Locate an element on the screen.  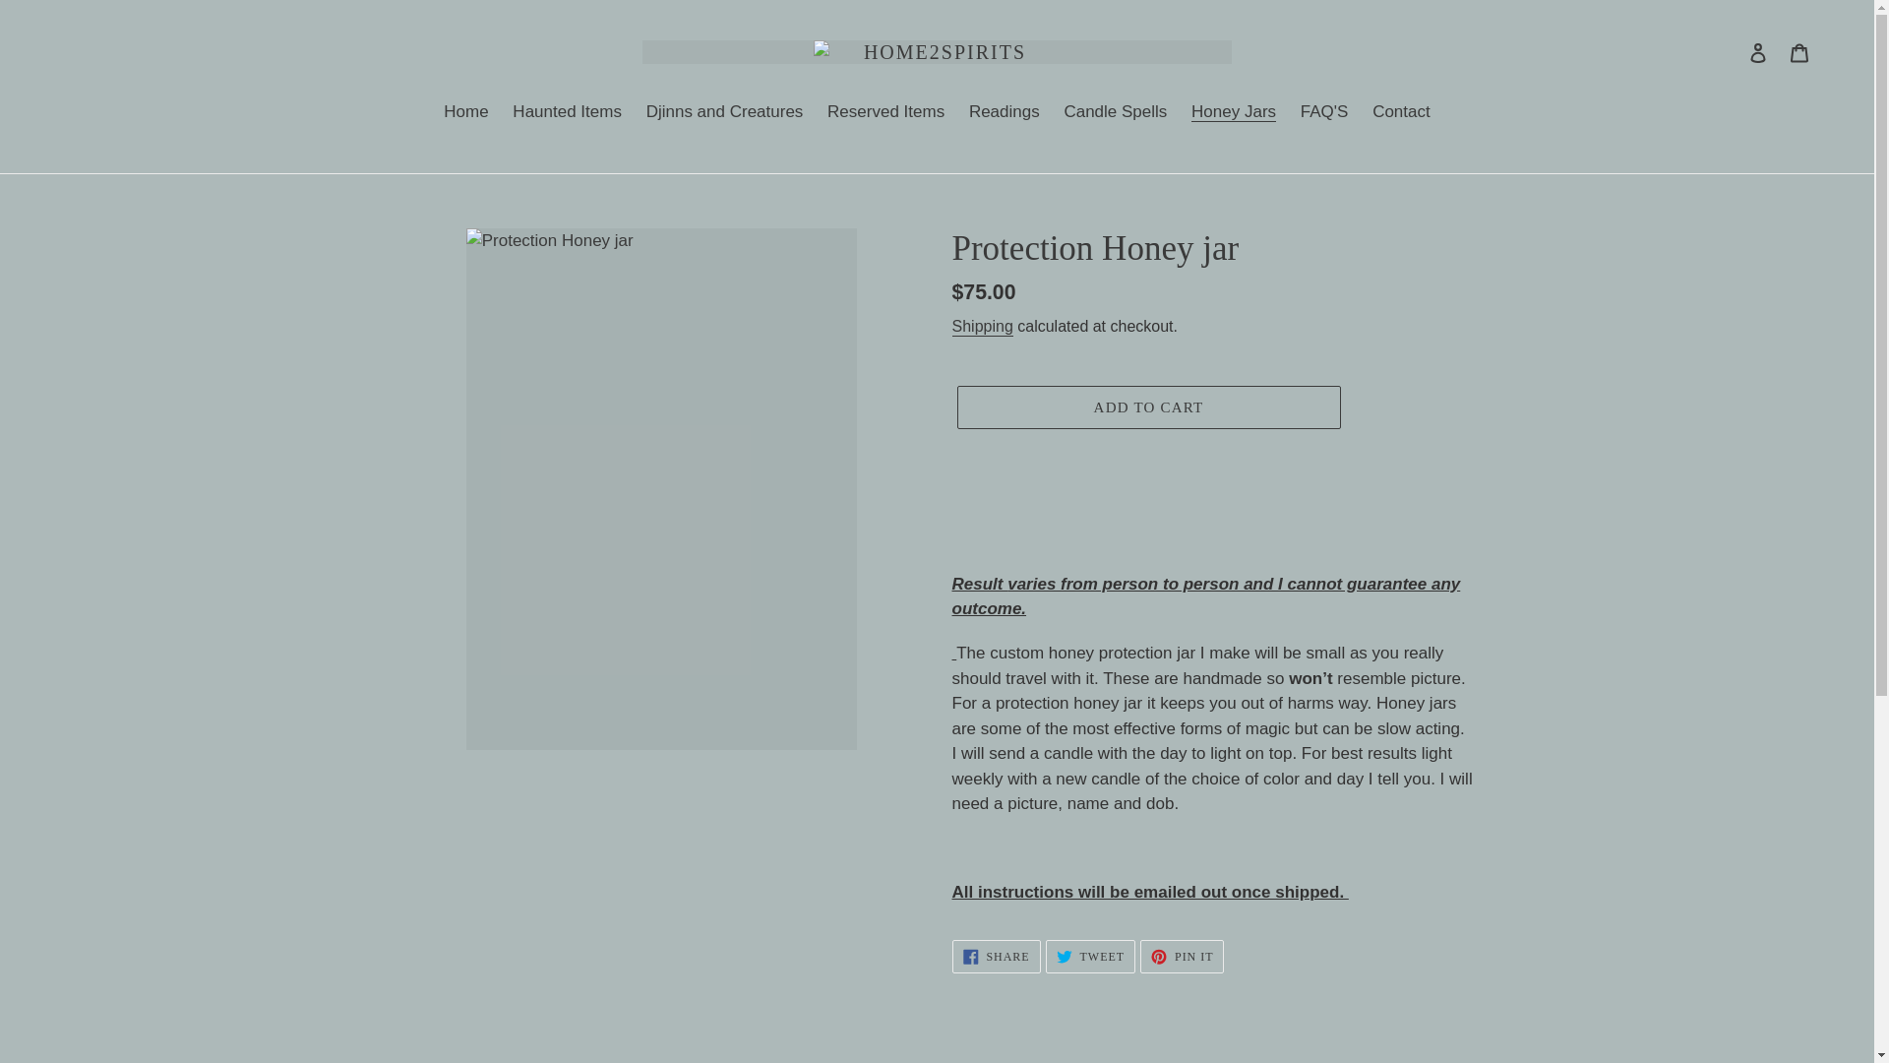
Djinns and Creatures is located at coordinates (885, 112).